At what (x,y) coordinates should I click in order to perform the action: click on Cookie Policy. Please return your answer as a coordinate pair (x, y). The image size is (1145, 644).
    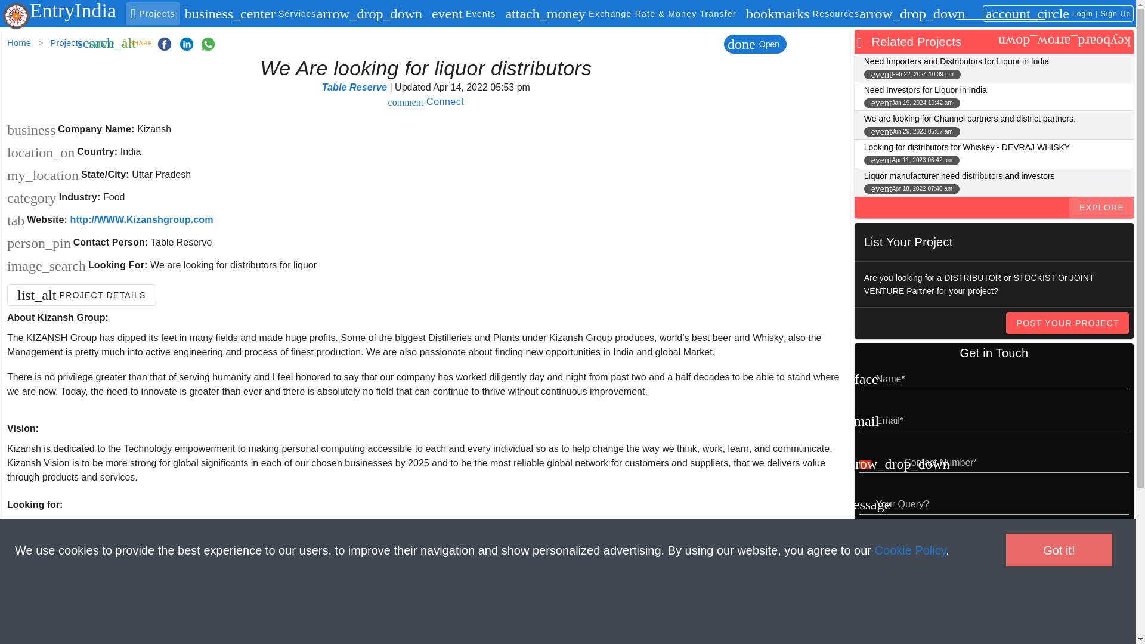
    Looking at the image, I should click on (910, 550).